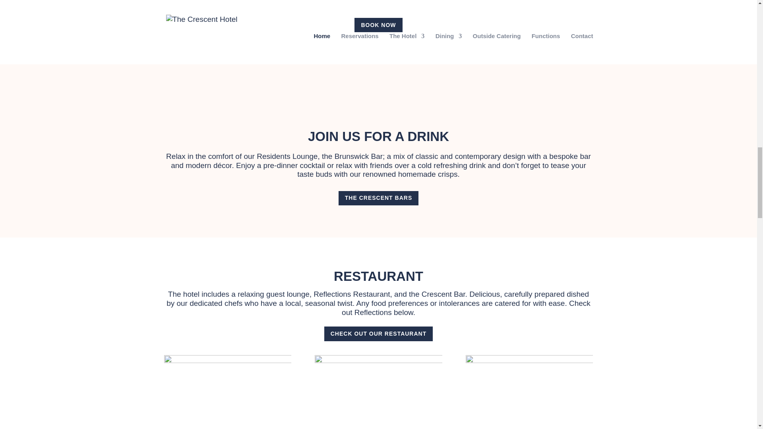 This screenshot has width=763, height=429. What do you see at coordinates (443, 294) in the screenshot?
I see `Crescent Bar` at bounding box center [443, 294].